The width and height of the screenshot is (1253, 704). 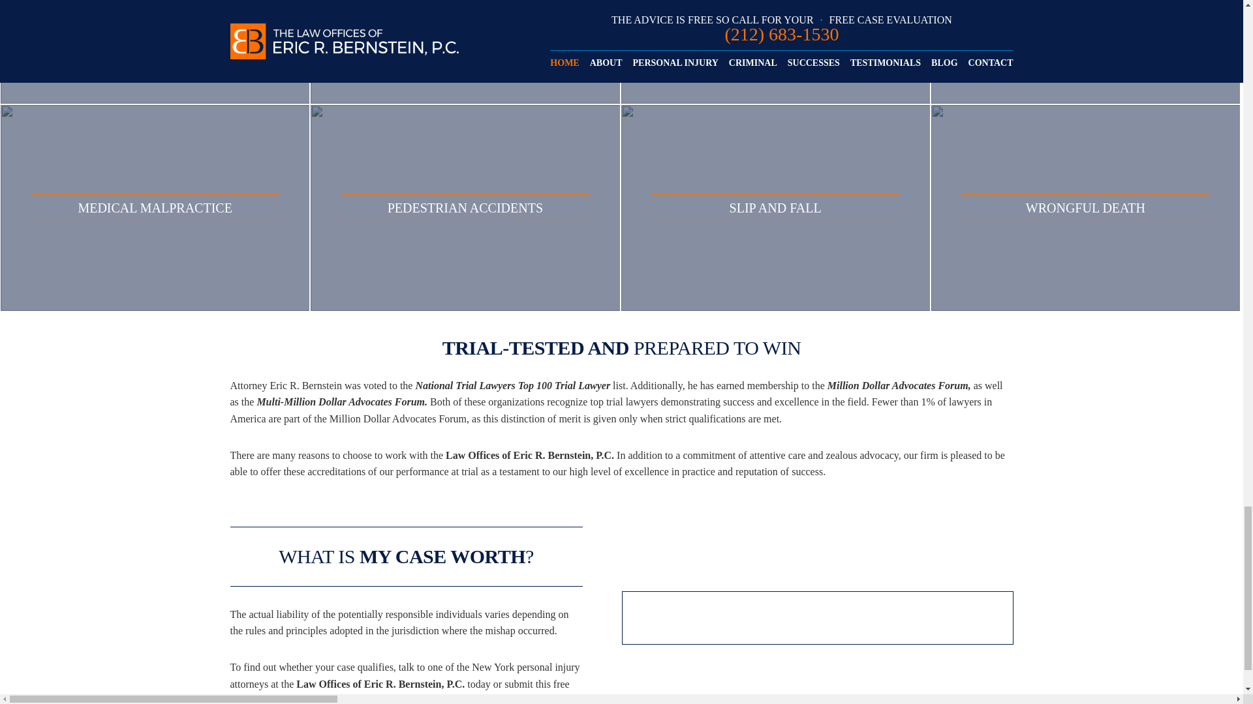 I want to click on Motor Vehicle Accidents, so click(x=155, y=52).